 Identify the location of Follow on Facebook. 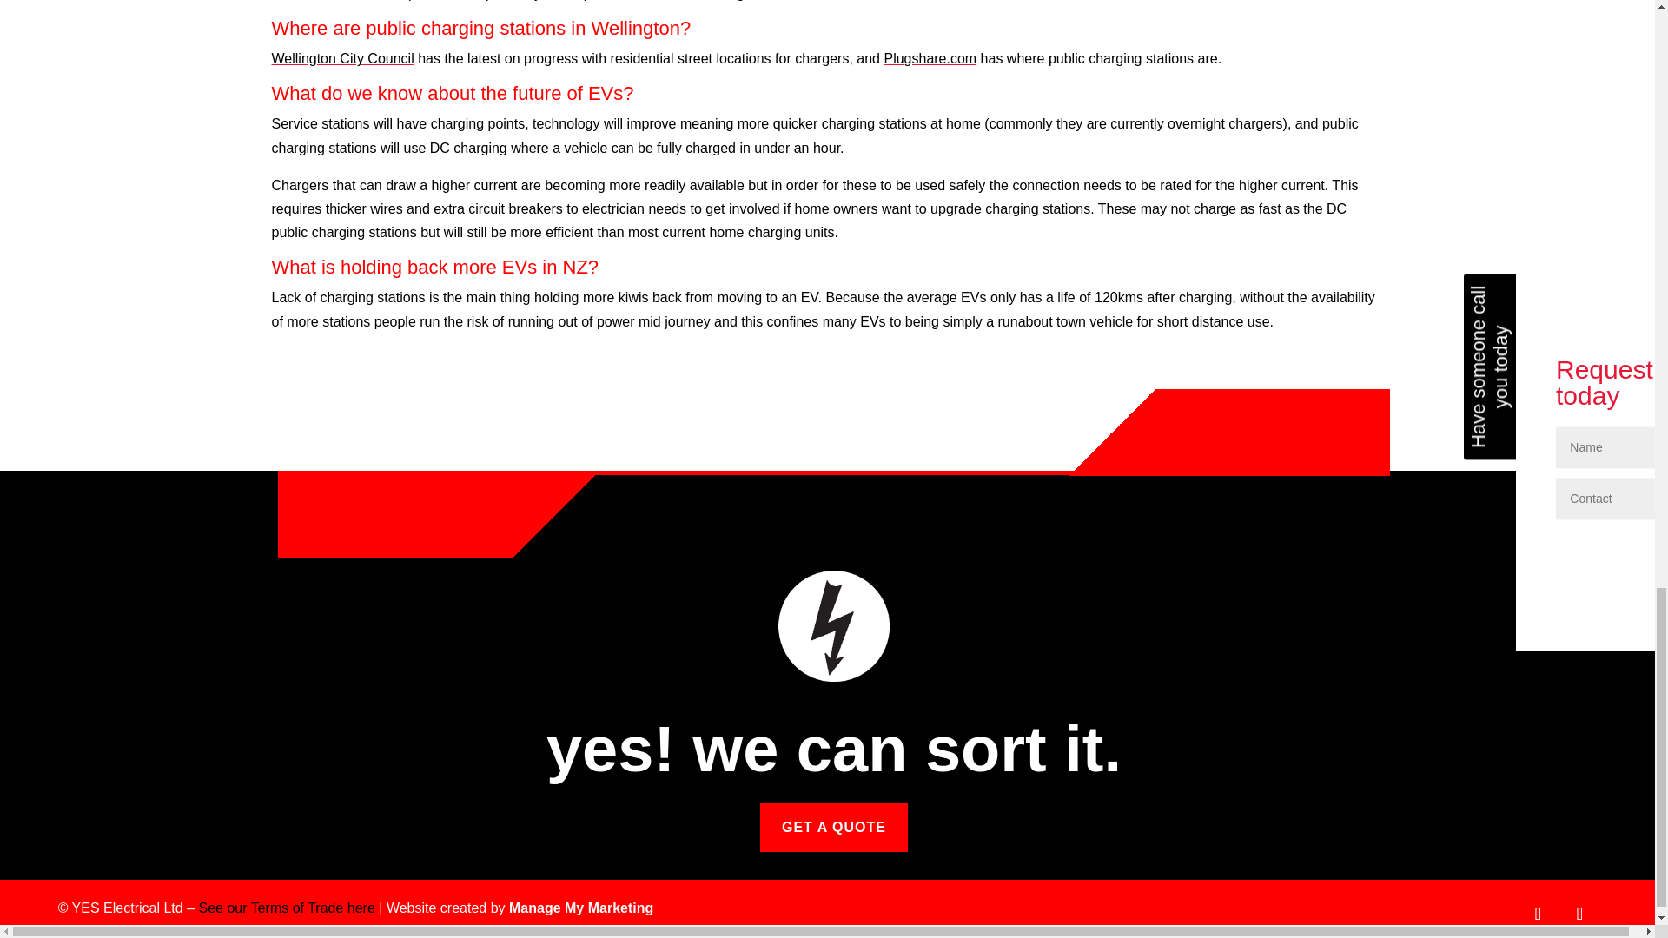
(1537, 914).